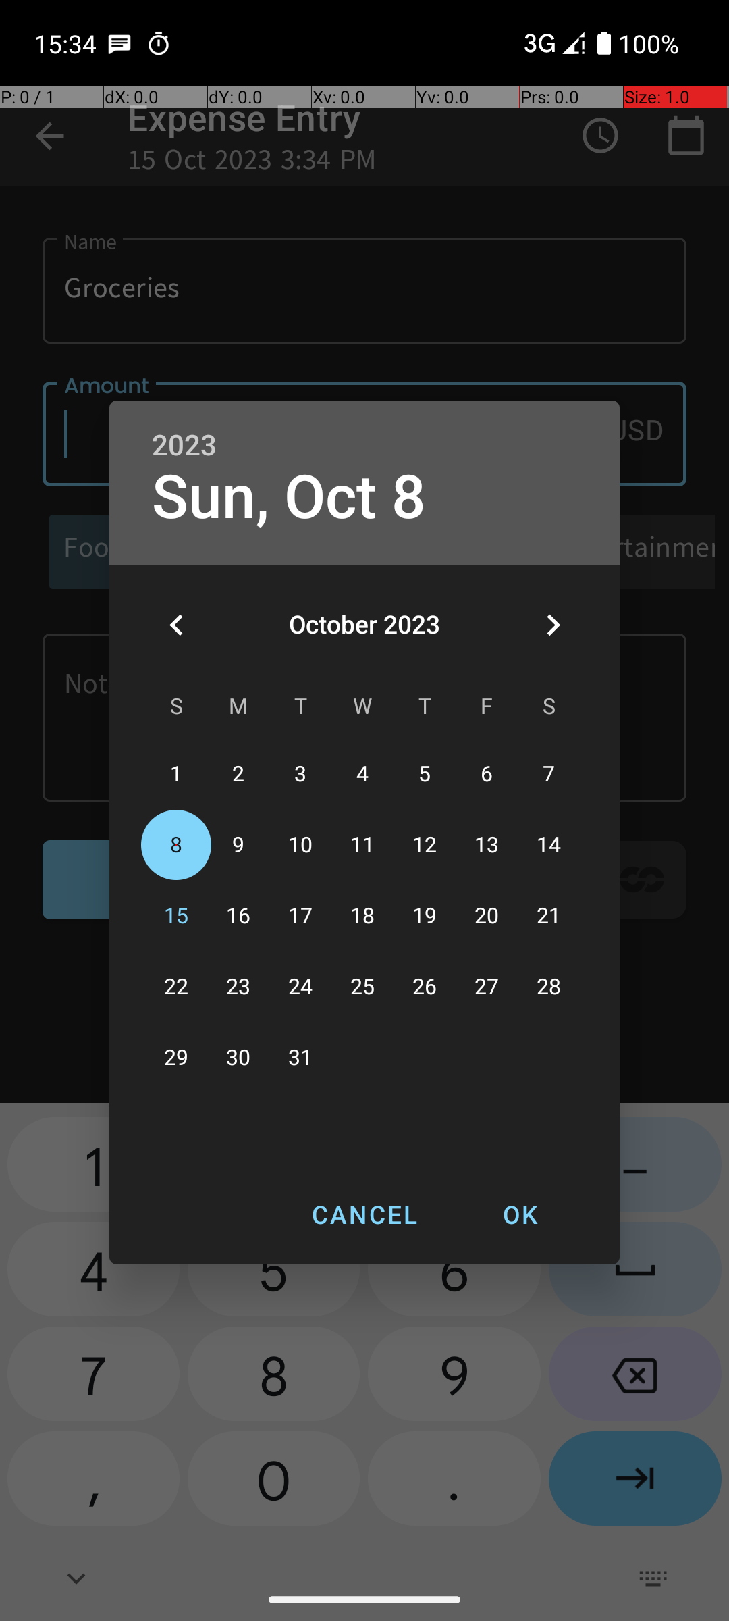 This screenshot has height=1621, width=729. Describe the element at coordinates (549, 987) in the screenshot. I see `28` at that location.